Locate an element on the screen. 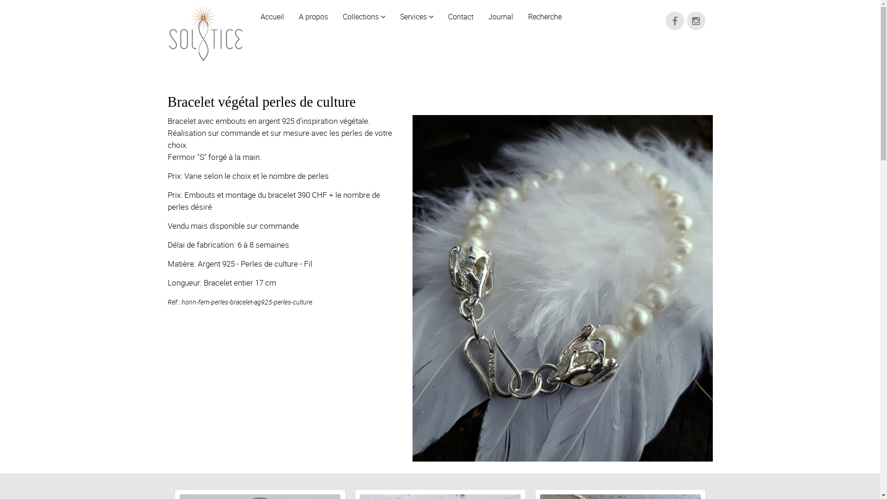 The width and height of the screenshot is (887, 499). Recherche is located at coordinates (544, 13).